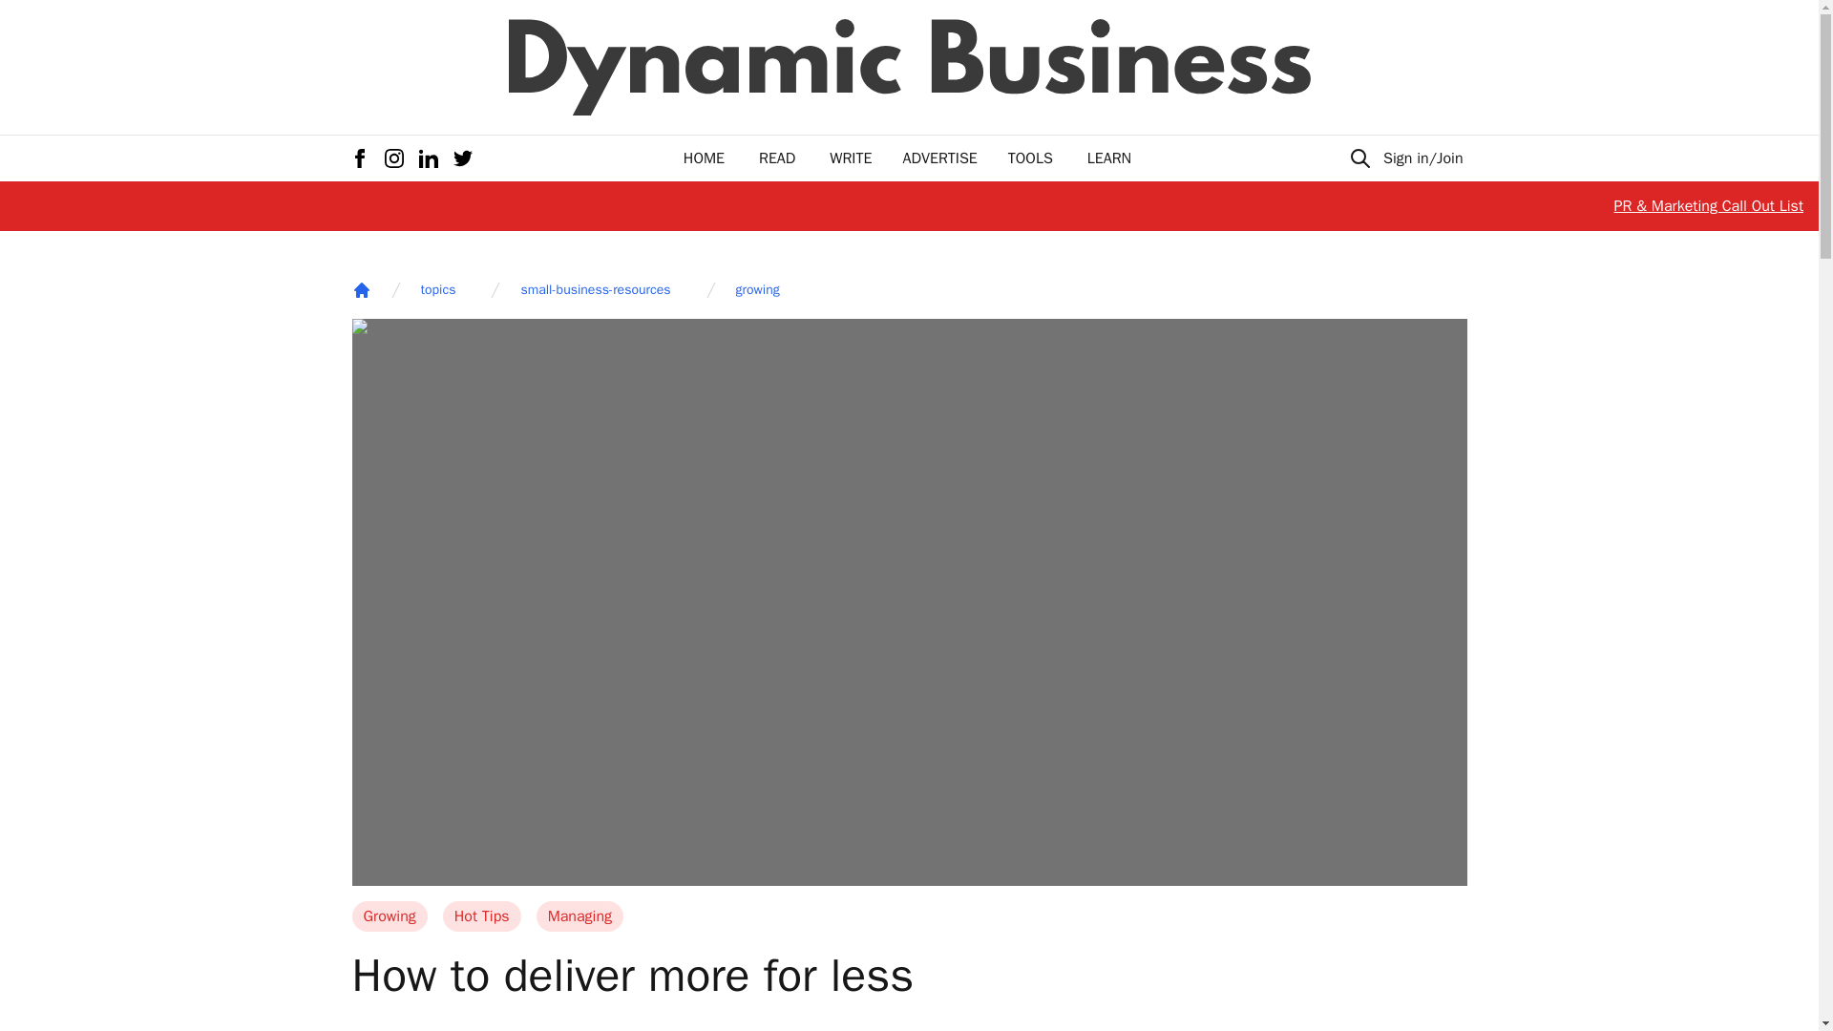  What do you see at coordinates (939, 158) in the screenshot?
I see `ADVERTISE` at bounding box center [939, 158].